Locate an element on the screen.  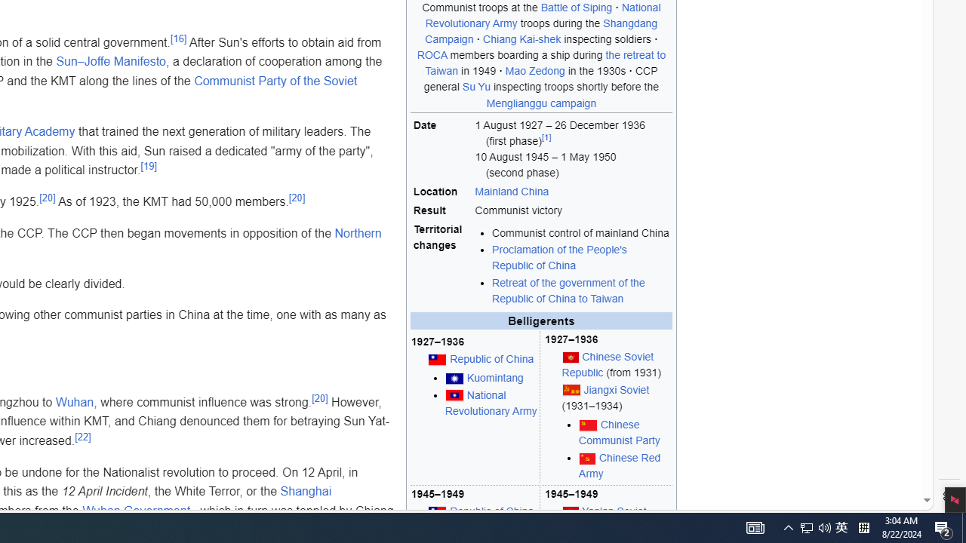
Date is located at coordinates (442, 149).